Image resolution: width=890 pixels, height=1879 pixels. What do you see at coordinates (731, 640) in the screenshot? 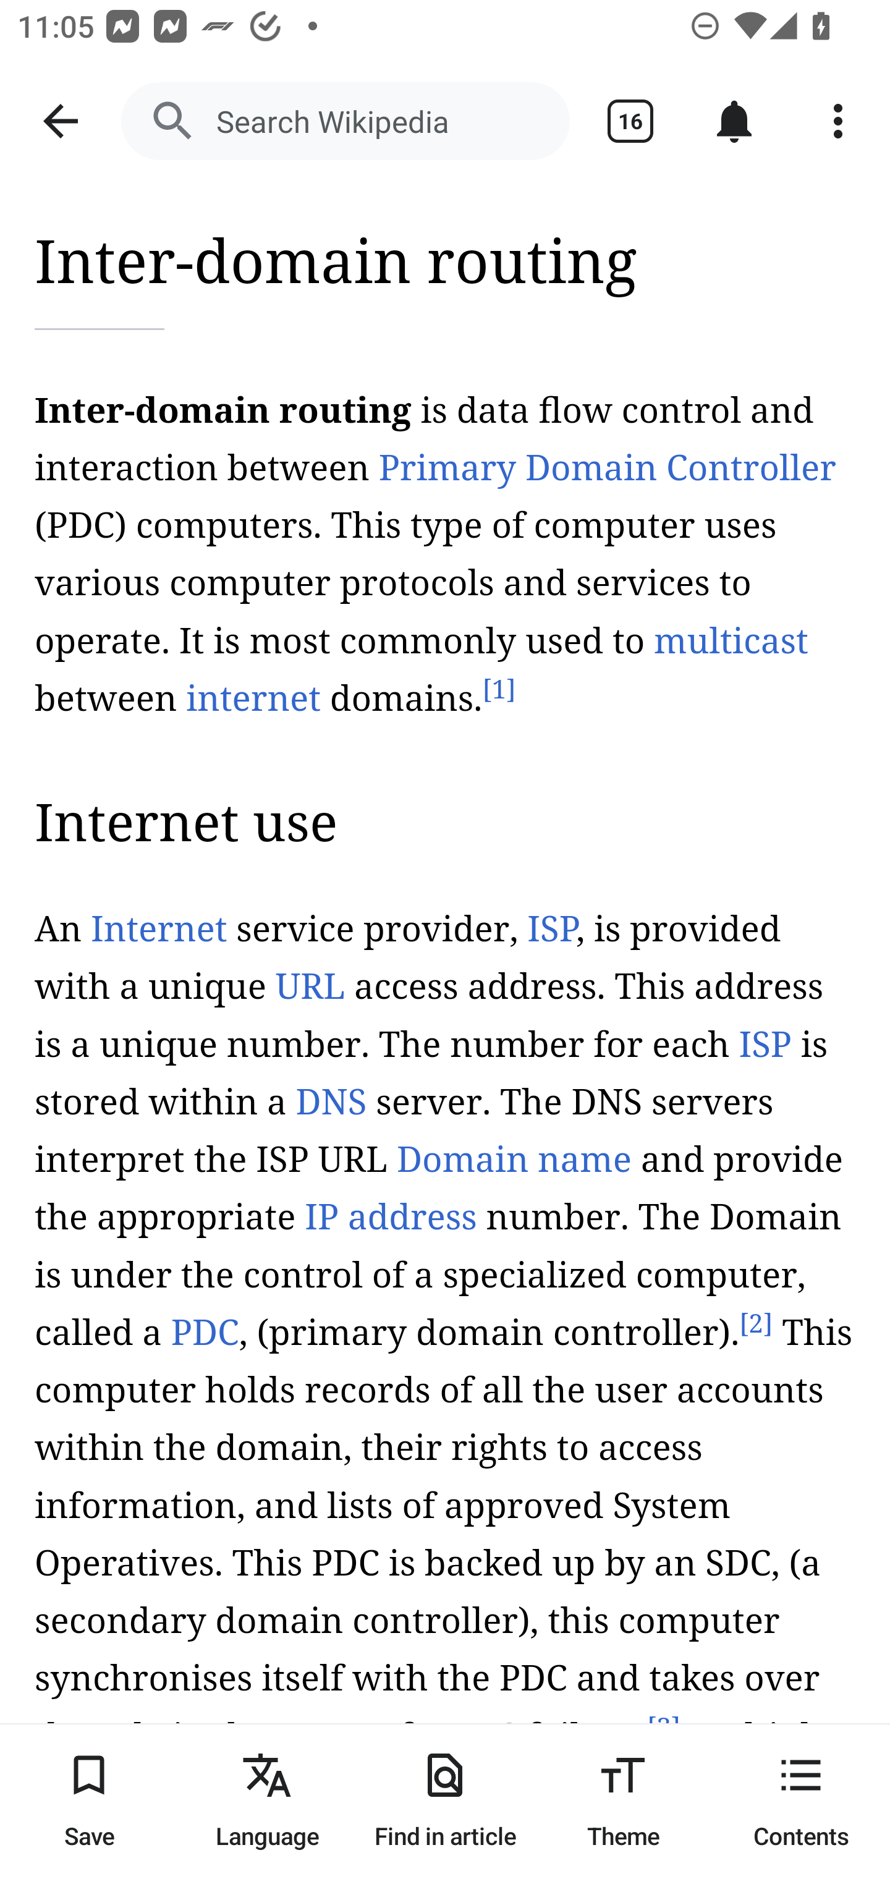
I see `multicast` at bounding box center [731, 640].